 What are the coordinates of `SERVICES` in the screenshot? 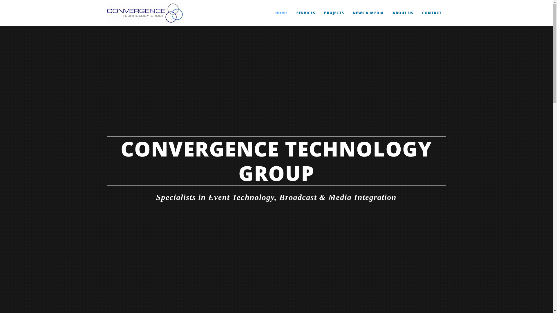 It's located at (306, 13).